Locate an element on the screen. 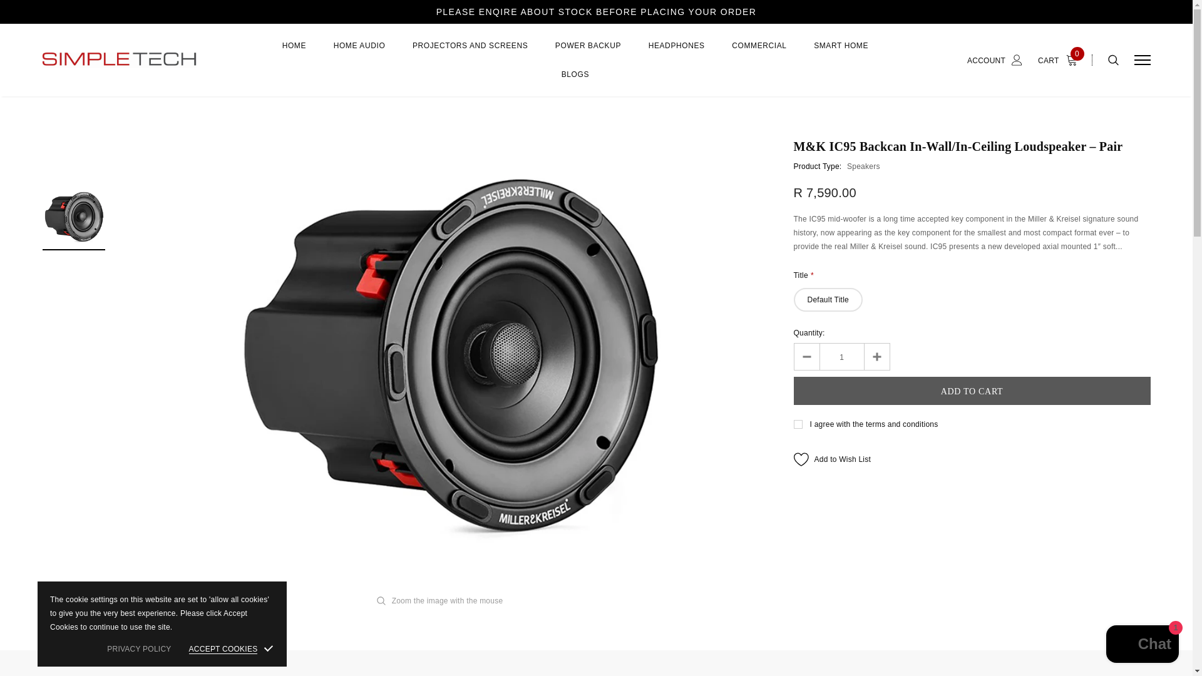 This screenshot has height=676, width=1202. 1 is located at coordinates (841, 356).